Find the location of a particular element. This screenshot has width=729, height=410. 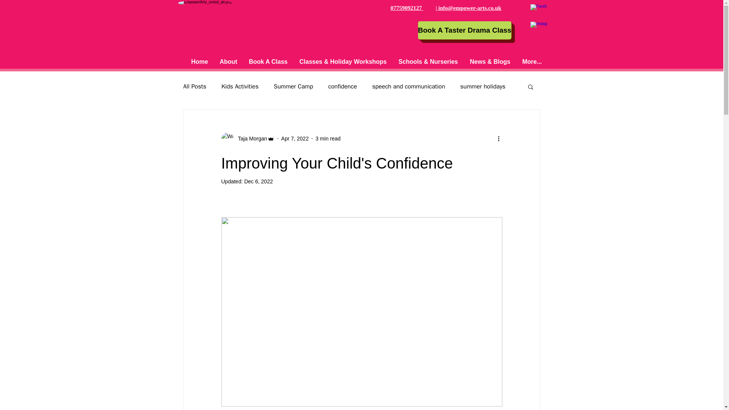

speech and communication is located at coordinates (408, 87).